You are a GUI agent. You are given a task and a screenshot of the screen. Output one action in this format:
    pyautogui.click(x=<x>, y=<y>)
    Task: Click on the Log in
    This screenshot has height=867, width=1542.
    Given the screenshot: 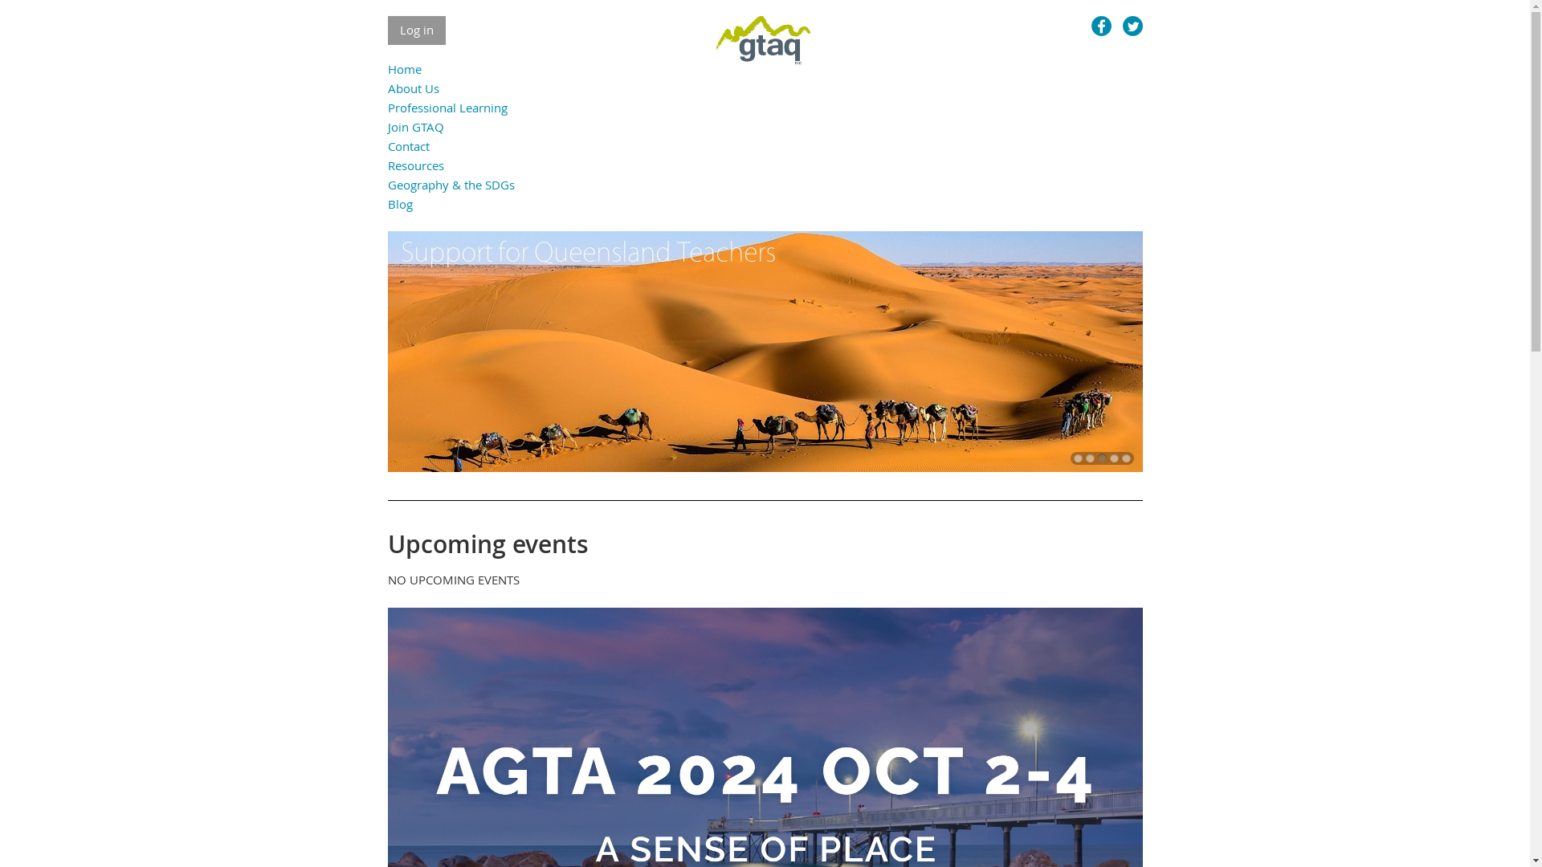 What is the action you would take?
    pyautogui.click(x=416, y=31)
    